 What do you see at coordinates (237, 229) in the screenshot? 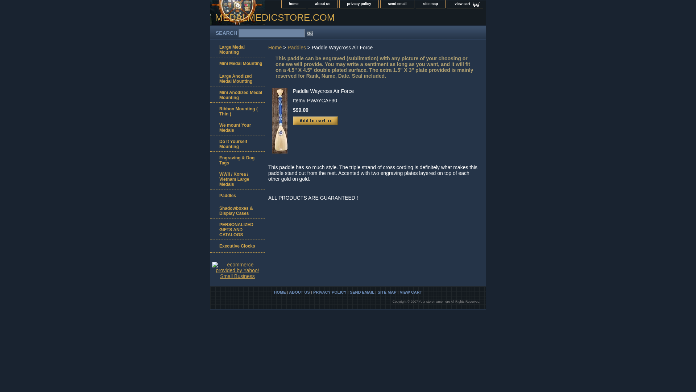
I see `PERSONALIZED GIFTS AND CATALOGS` at bounding box center [237, 229].